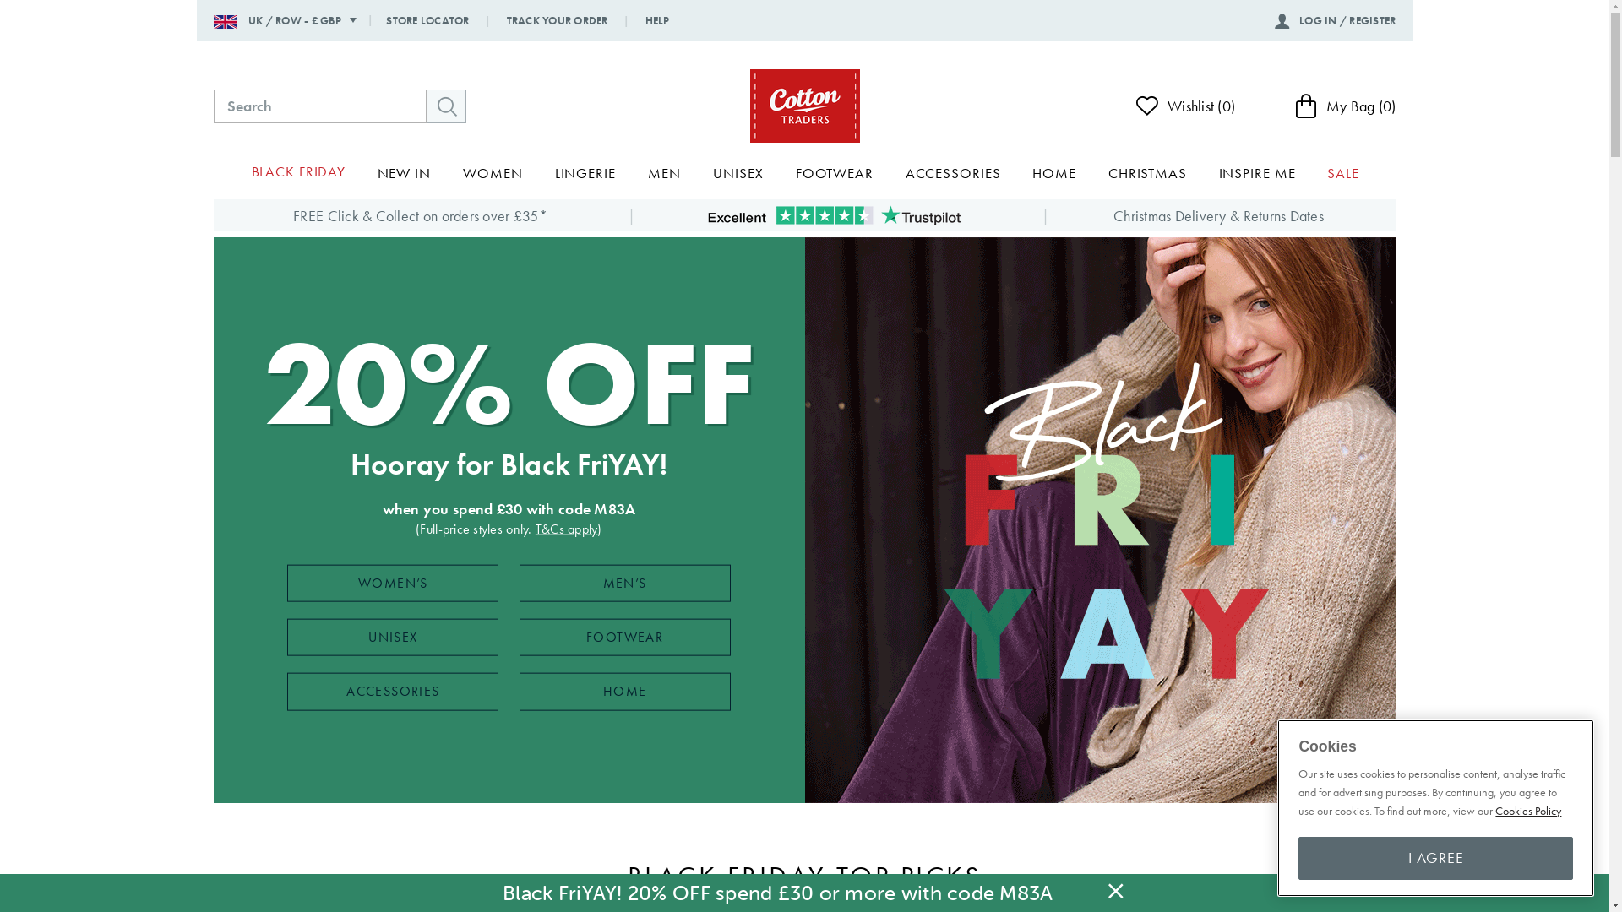 This screenshot has width=1622, height=912. I want to click on BLACK FRIDAY, so click(299, 173).